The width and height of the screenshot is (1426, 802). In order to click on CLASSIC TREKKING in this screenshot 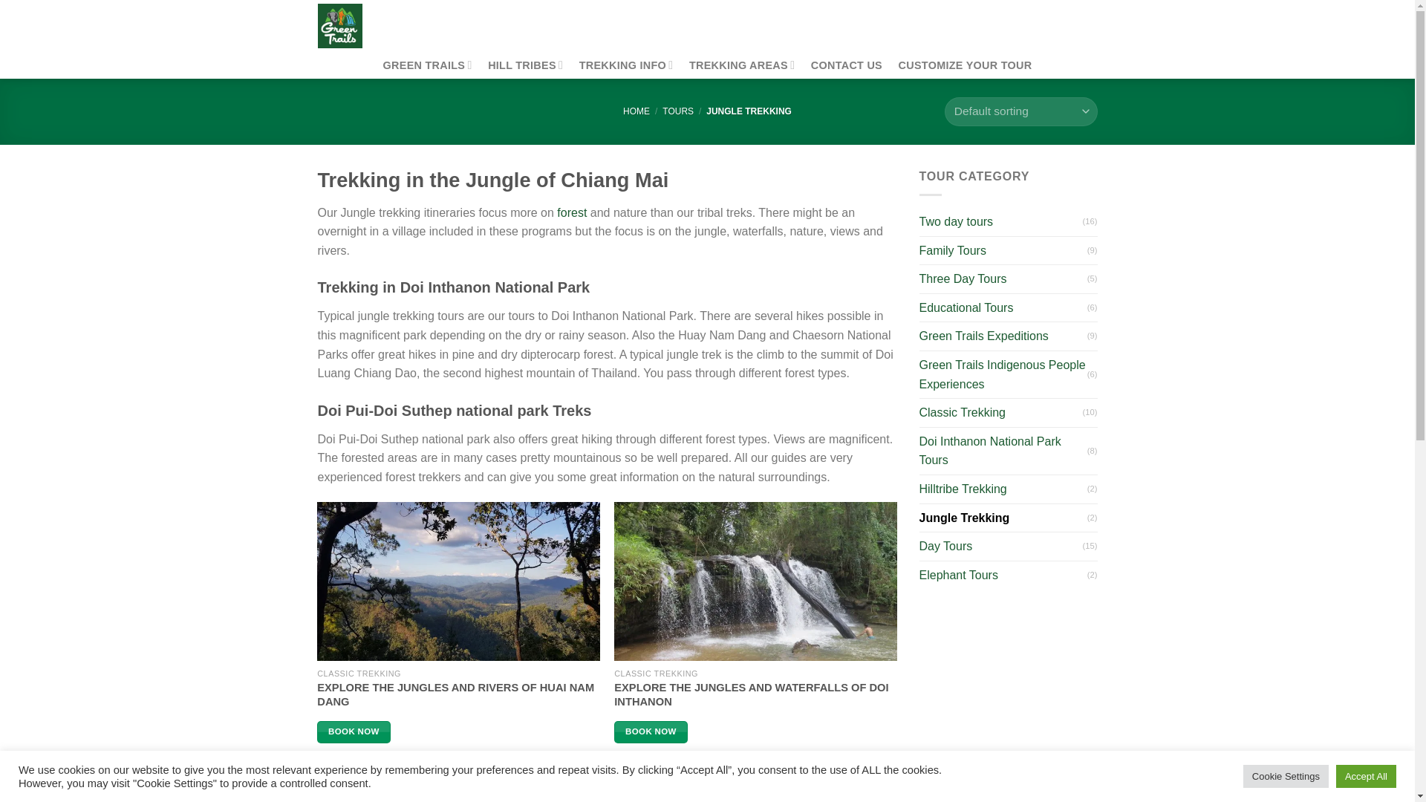, I will do `click(680, 15)`.